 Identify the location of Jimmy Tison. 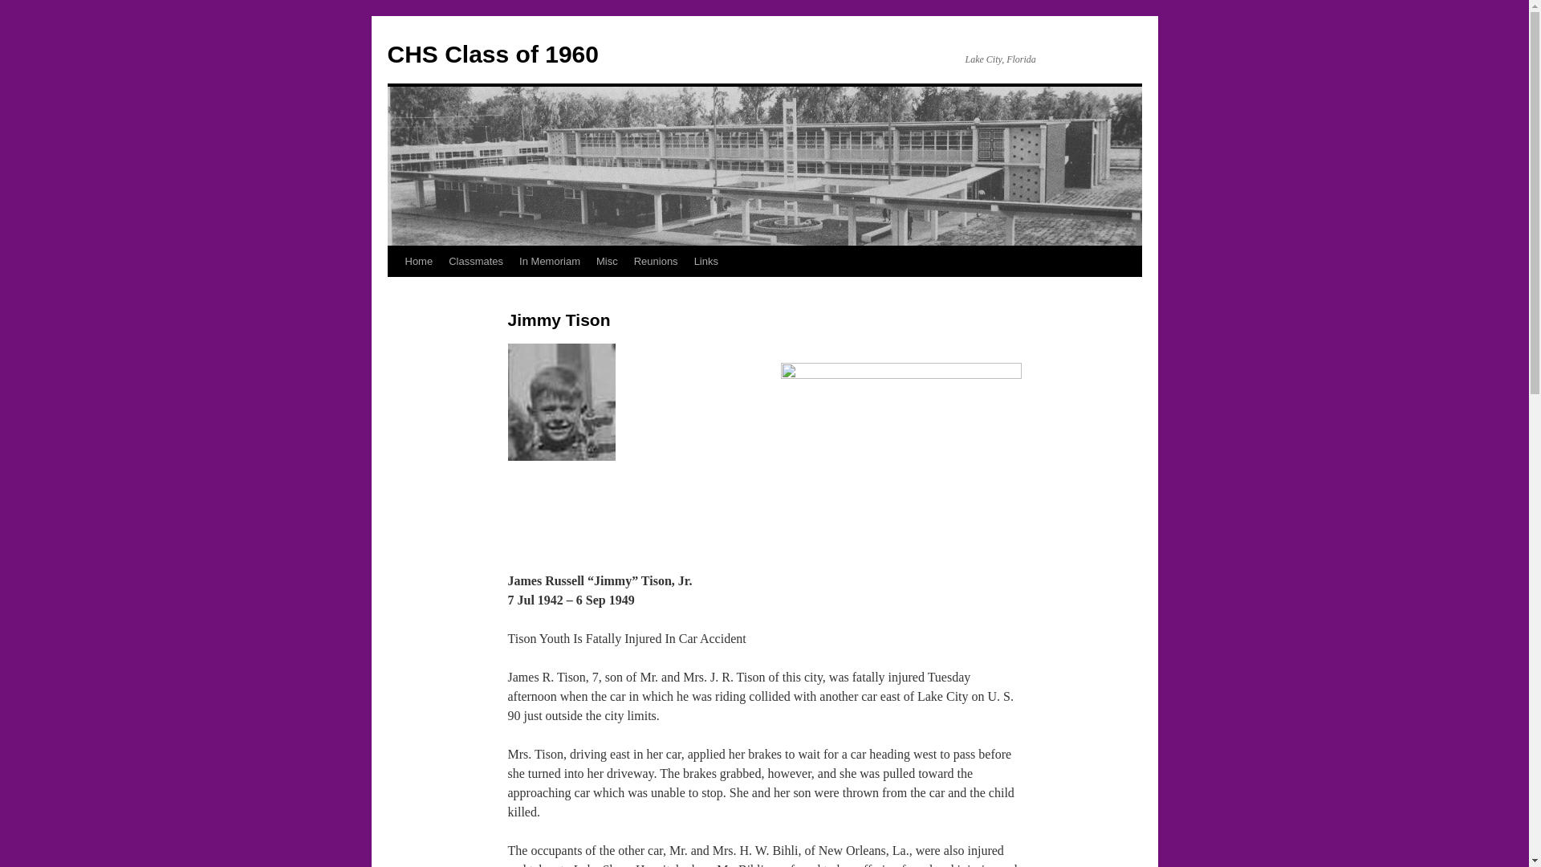
(560, 401).